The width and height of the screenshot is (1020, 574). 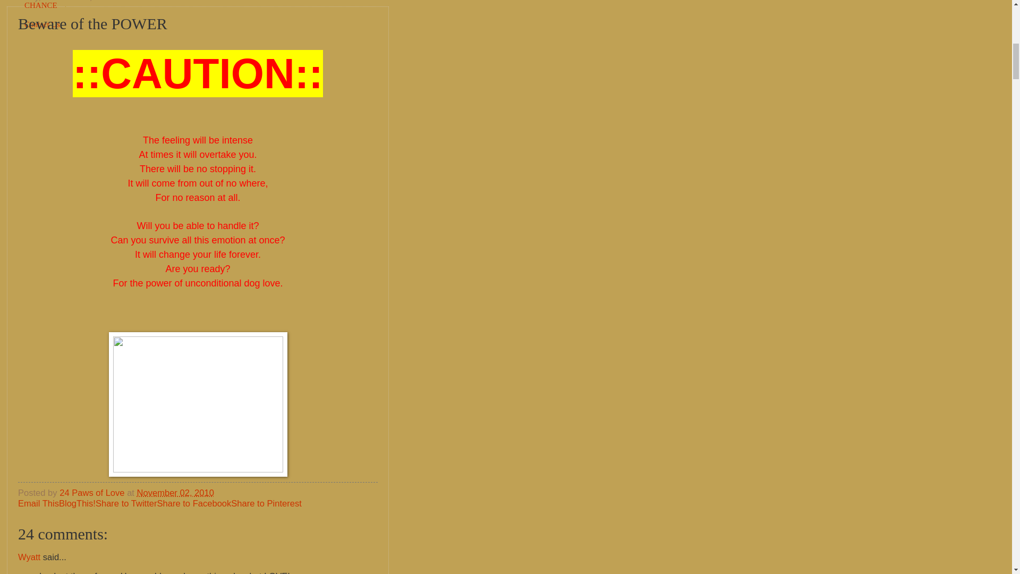 I want to click on Share to Facebook, so click(x=194, y=503).